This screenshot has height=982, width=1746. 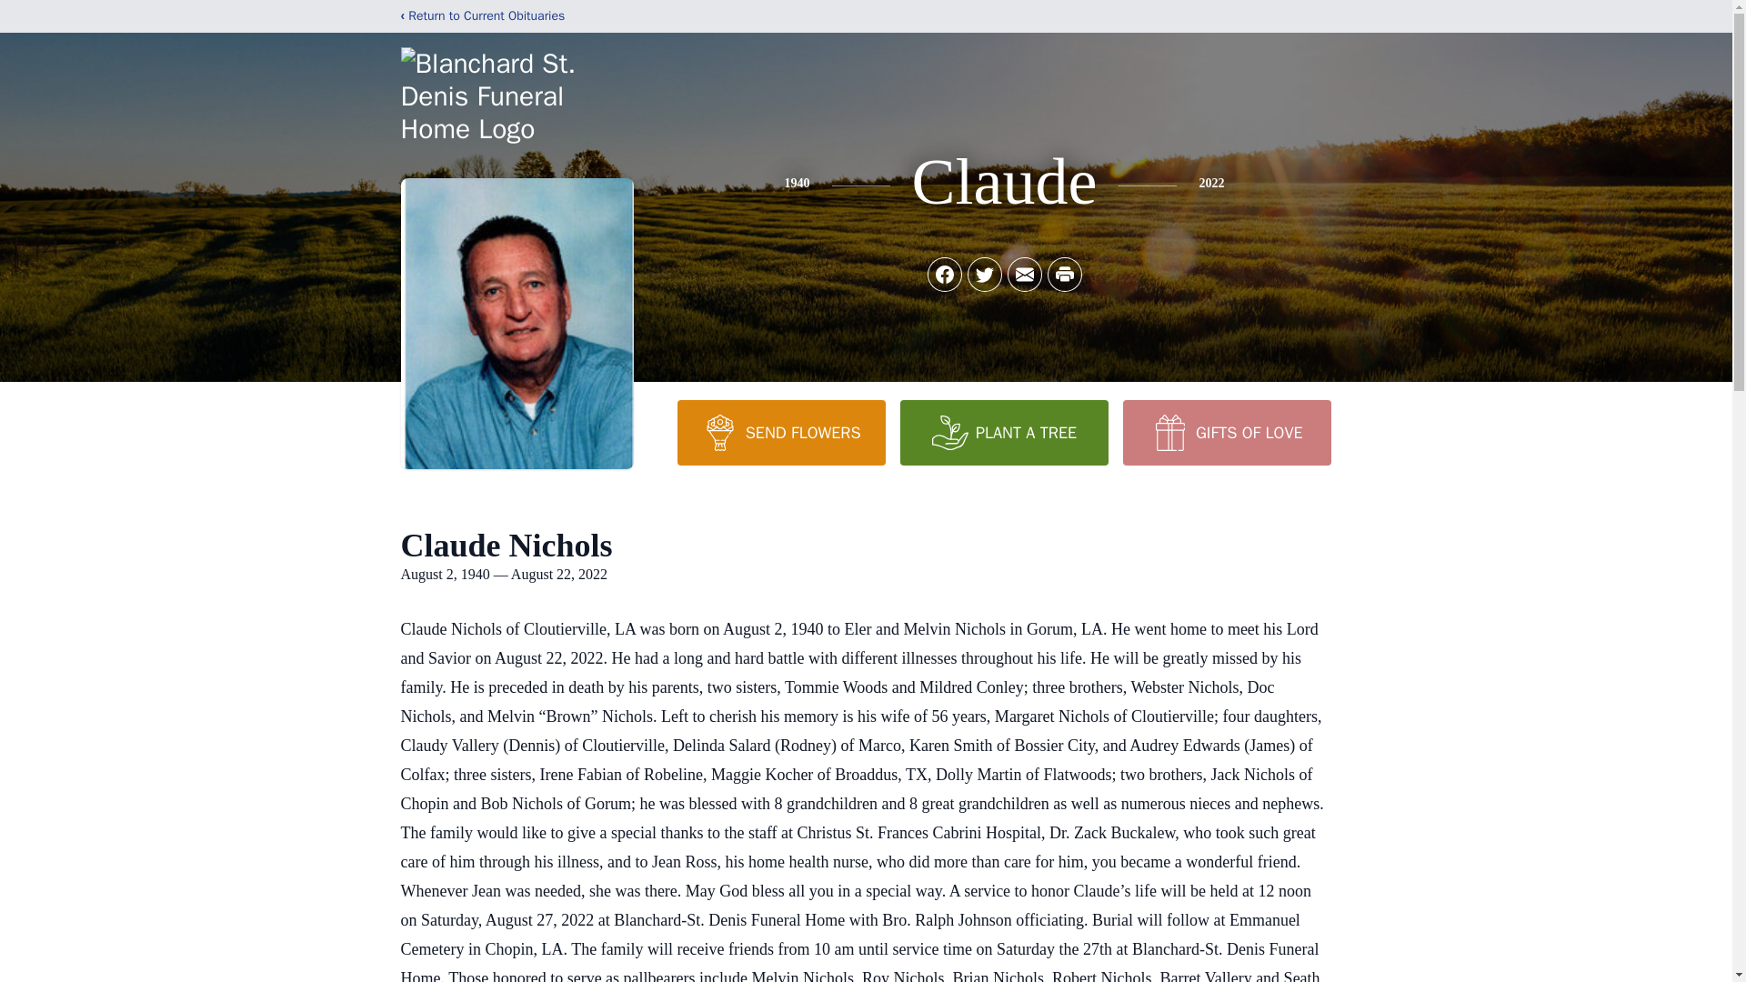 What do you see at coordinates (780, 432) in the screenshot?
I see `SEND FLOWERS` at bounding box center [780, 432].